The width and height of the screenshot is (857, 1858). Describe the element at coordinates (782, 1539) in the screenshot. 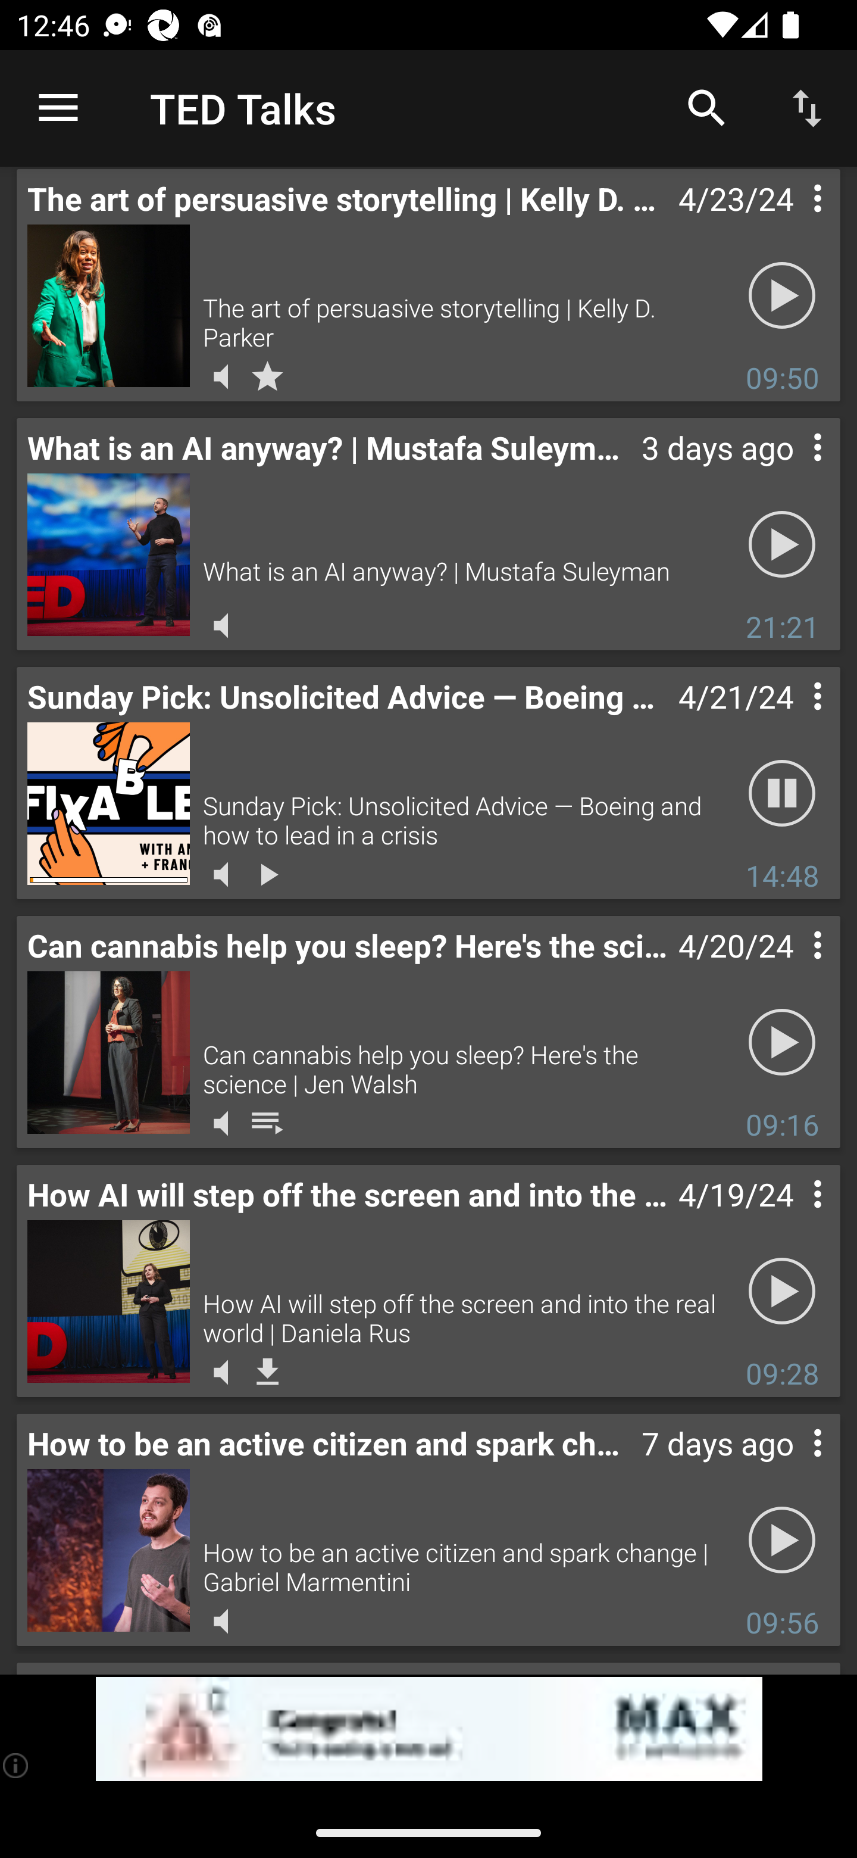

I see `Play` at that location.